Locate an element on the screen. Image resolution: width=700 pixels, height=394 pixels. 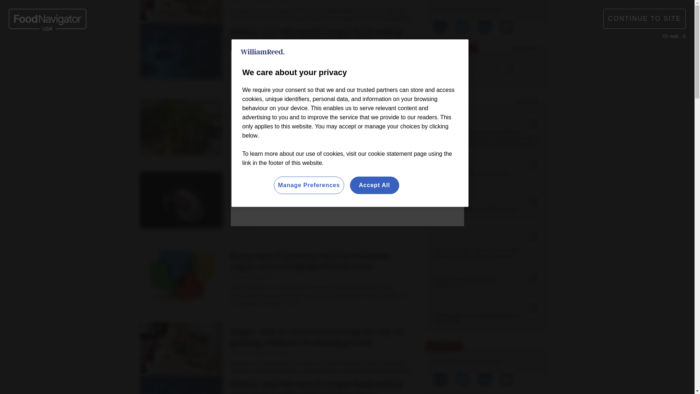
Sign in is located at coordinates (495, 9).